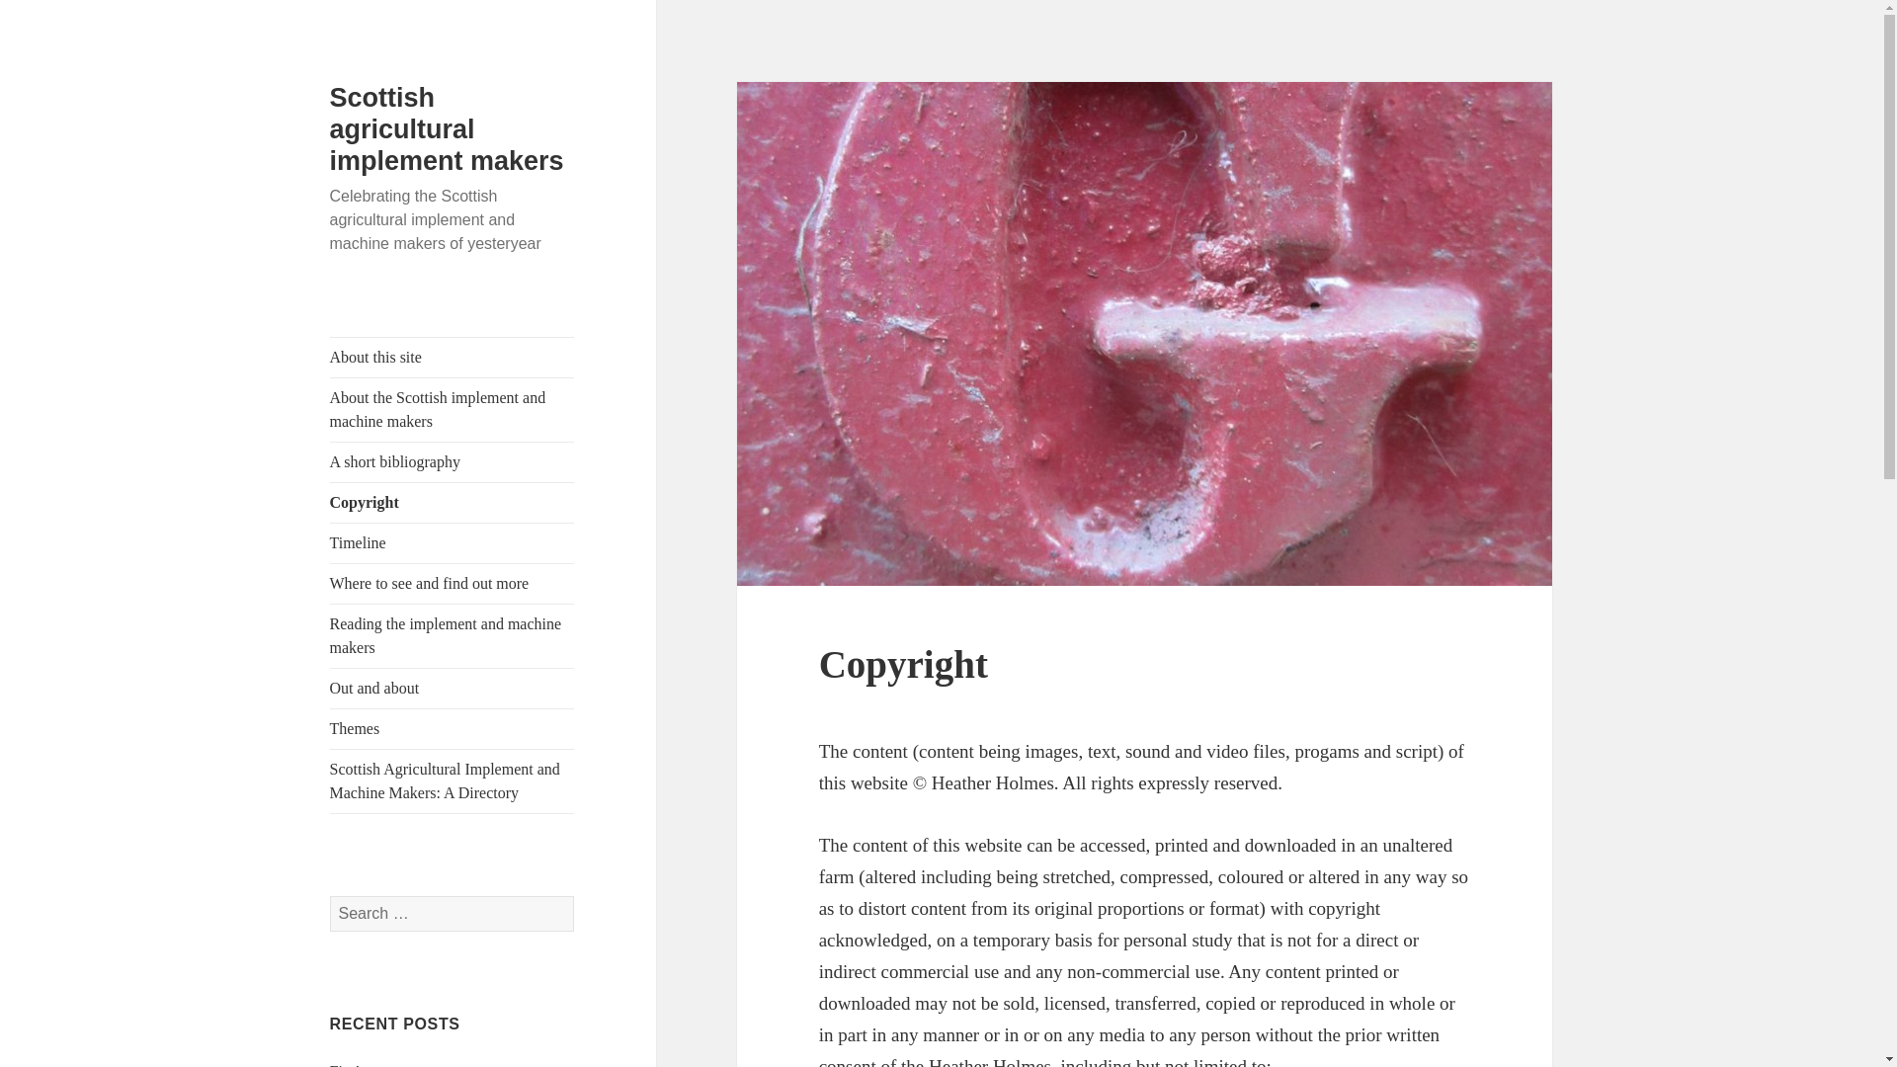  I want to click on Themes, so click(453, 729).